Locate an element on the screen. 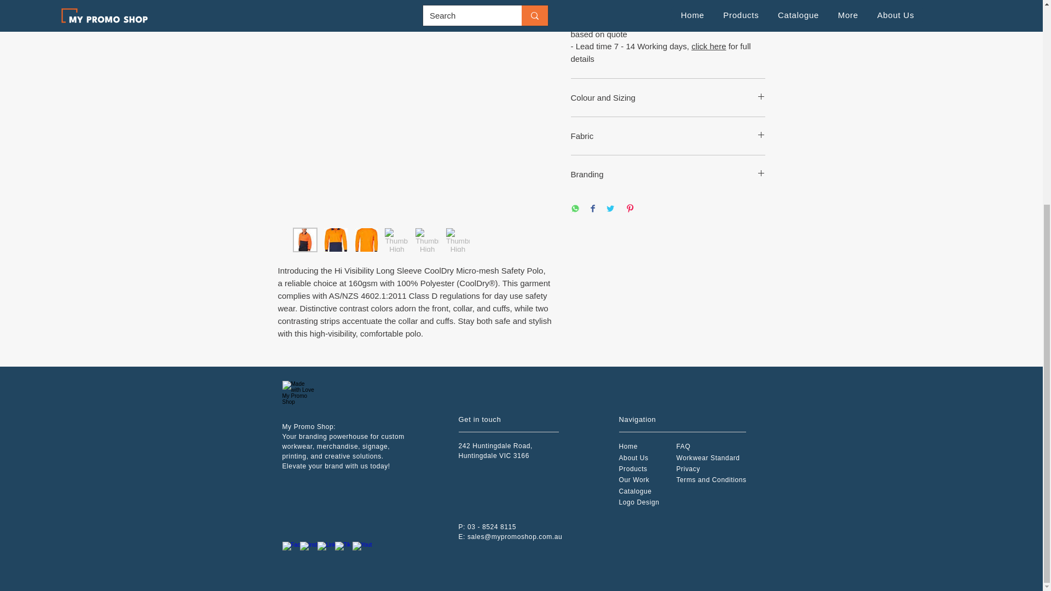  About Us is located at coordinates (633, 457).